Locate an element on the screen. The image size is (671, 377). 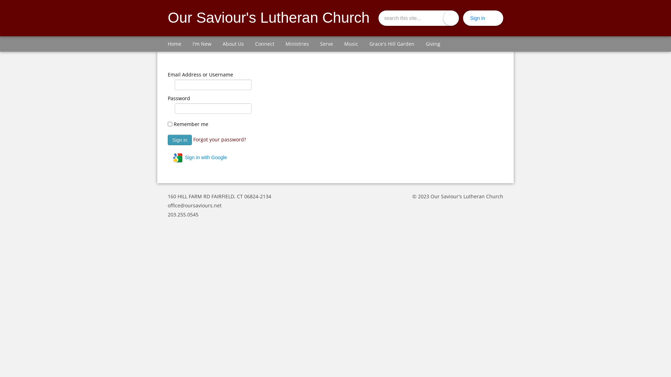
Giving is located at coordinates (433, 44).